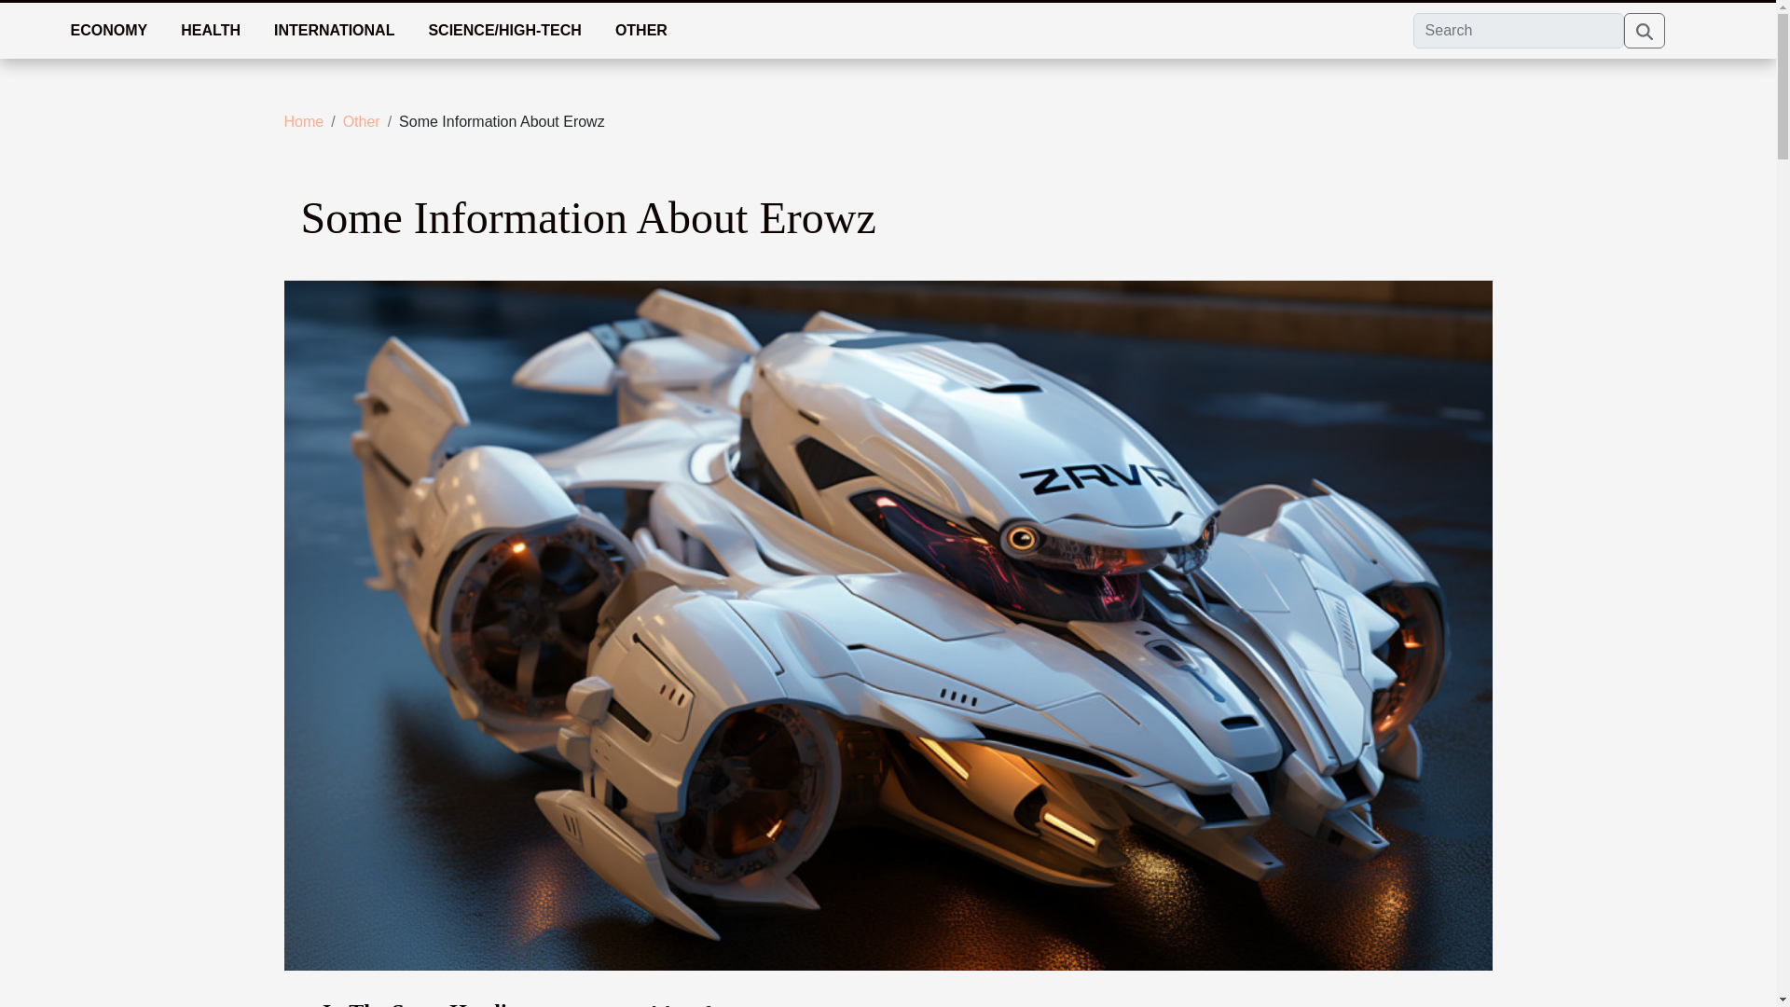 The width and height of the screenshot is (1790, 1007). What do you see at coordinates (211, 30) in the screenshot?
I see `HEALTH` at bounding box center [211, 30].